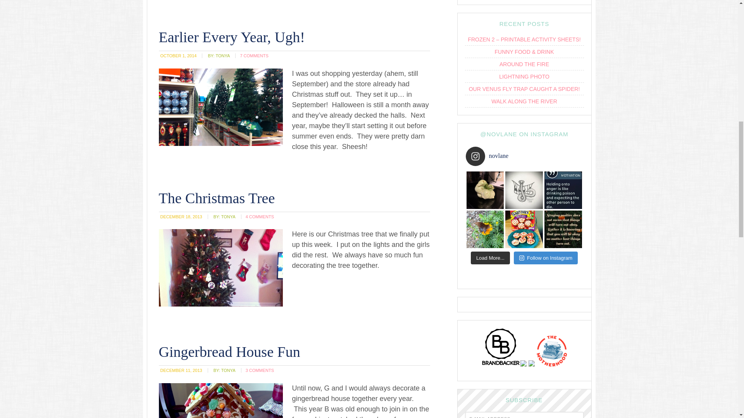 This screenshot has height=418, width=744. I want to click on 7 COMMENTS, so click(253, 56).